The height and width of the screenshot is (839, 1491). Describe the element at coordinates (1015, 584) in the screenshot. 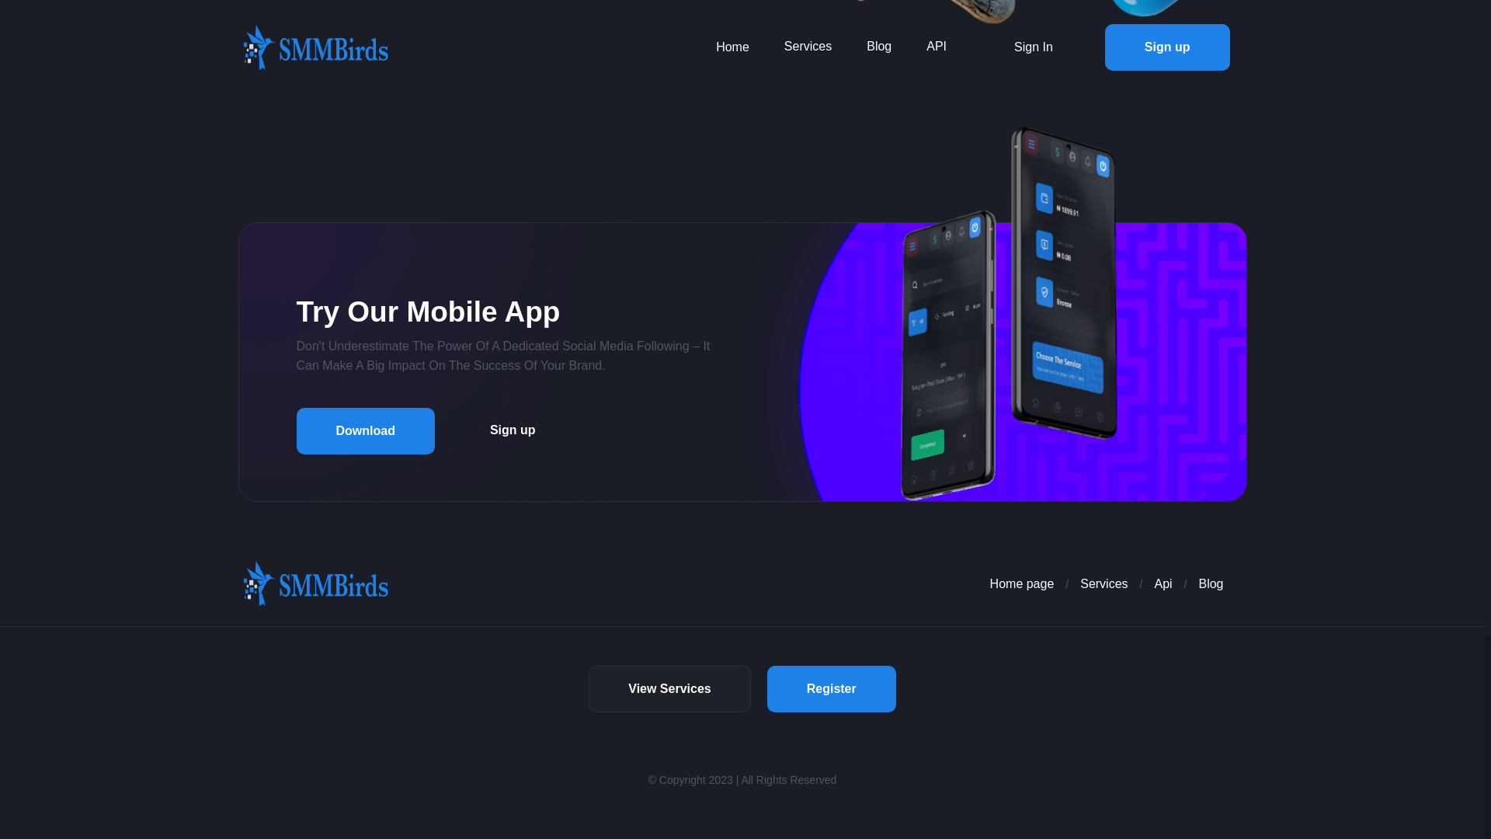

I see `    Home page` at that location.